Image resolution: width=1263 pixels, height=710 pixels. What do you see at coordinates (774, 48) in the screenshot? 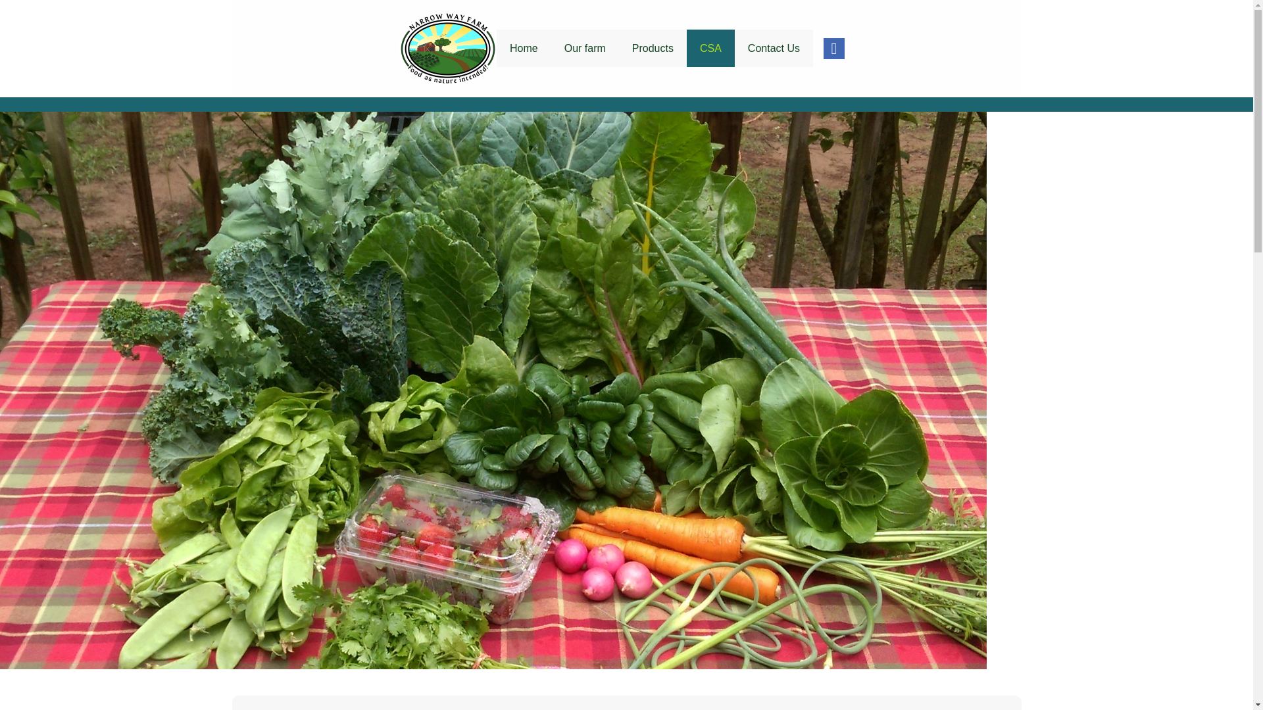
I see `Contact Us` at bounding box center [774, 48].